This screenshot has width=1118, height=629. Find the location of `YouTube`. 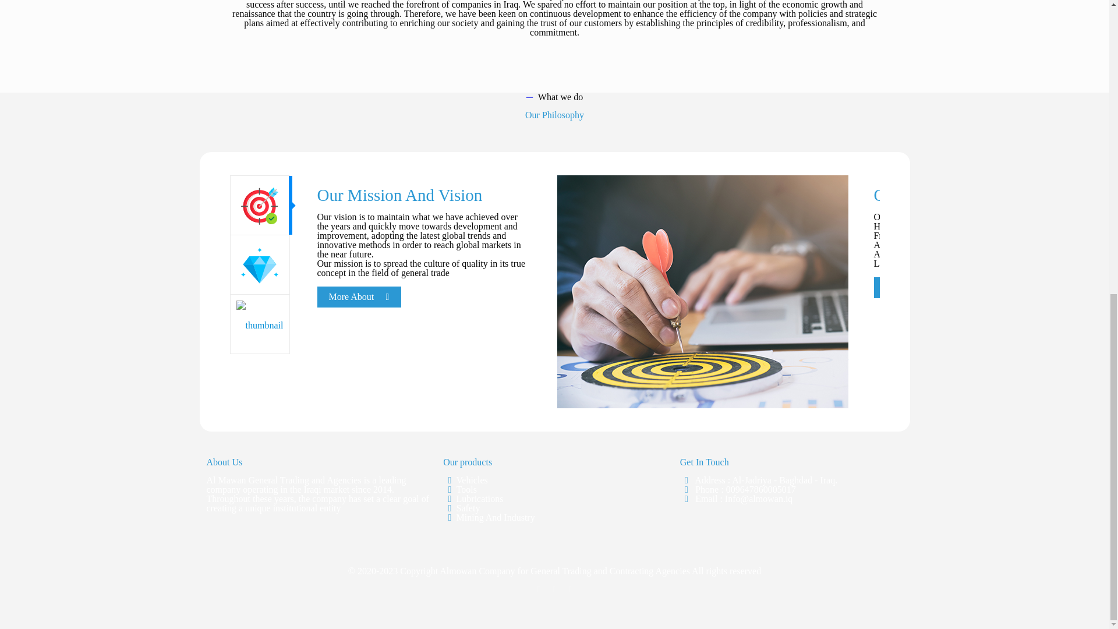

YouTube is located at coordinates (571, 589).